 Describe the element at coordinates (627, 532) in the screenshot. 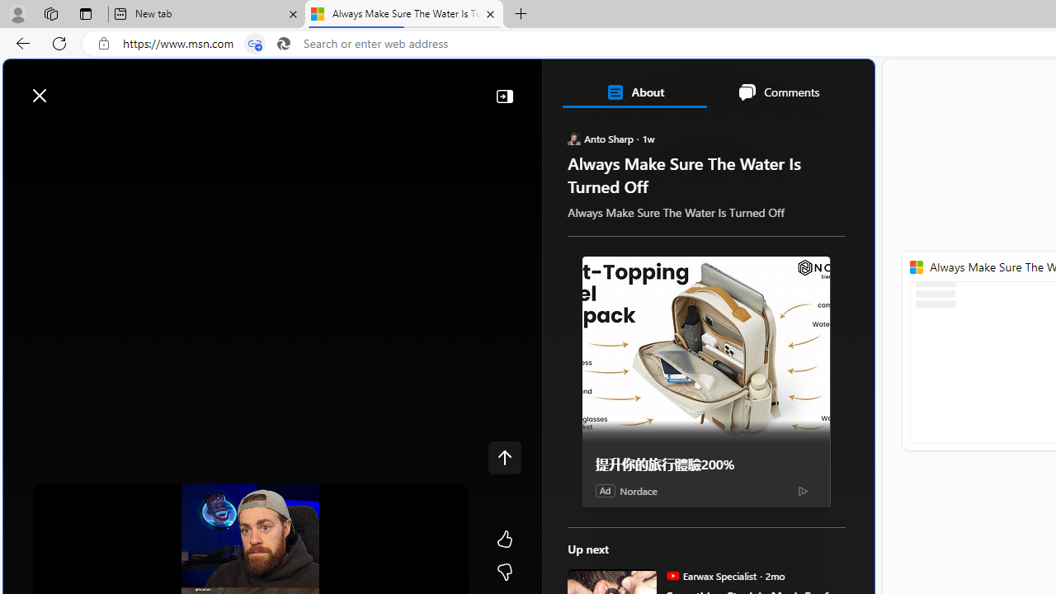

I see `The Associated Press` at that location.